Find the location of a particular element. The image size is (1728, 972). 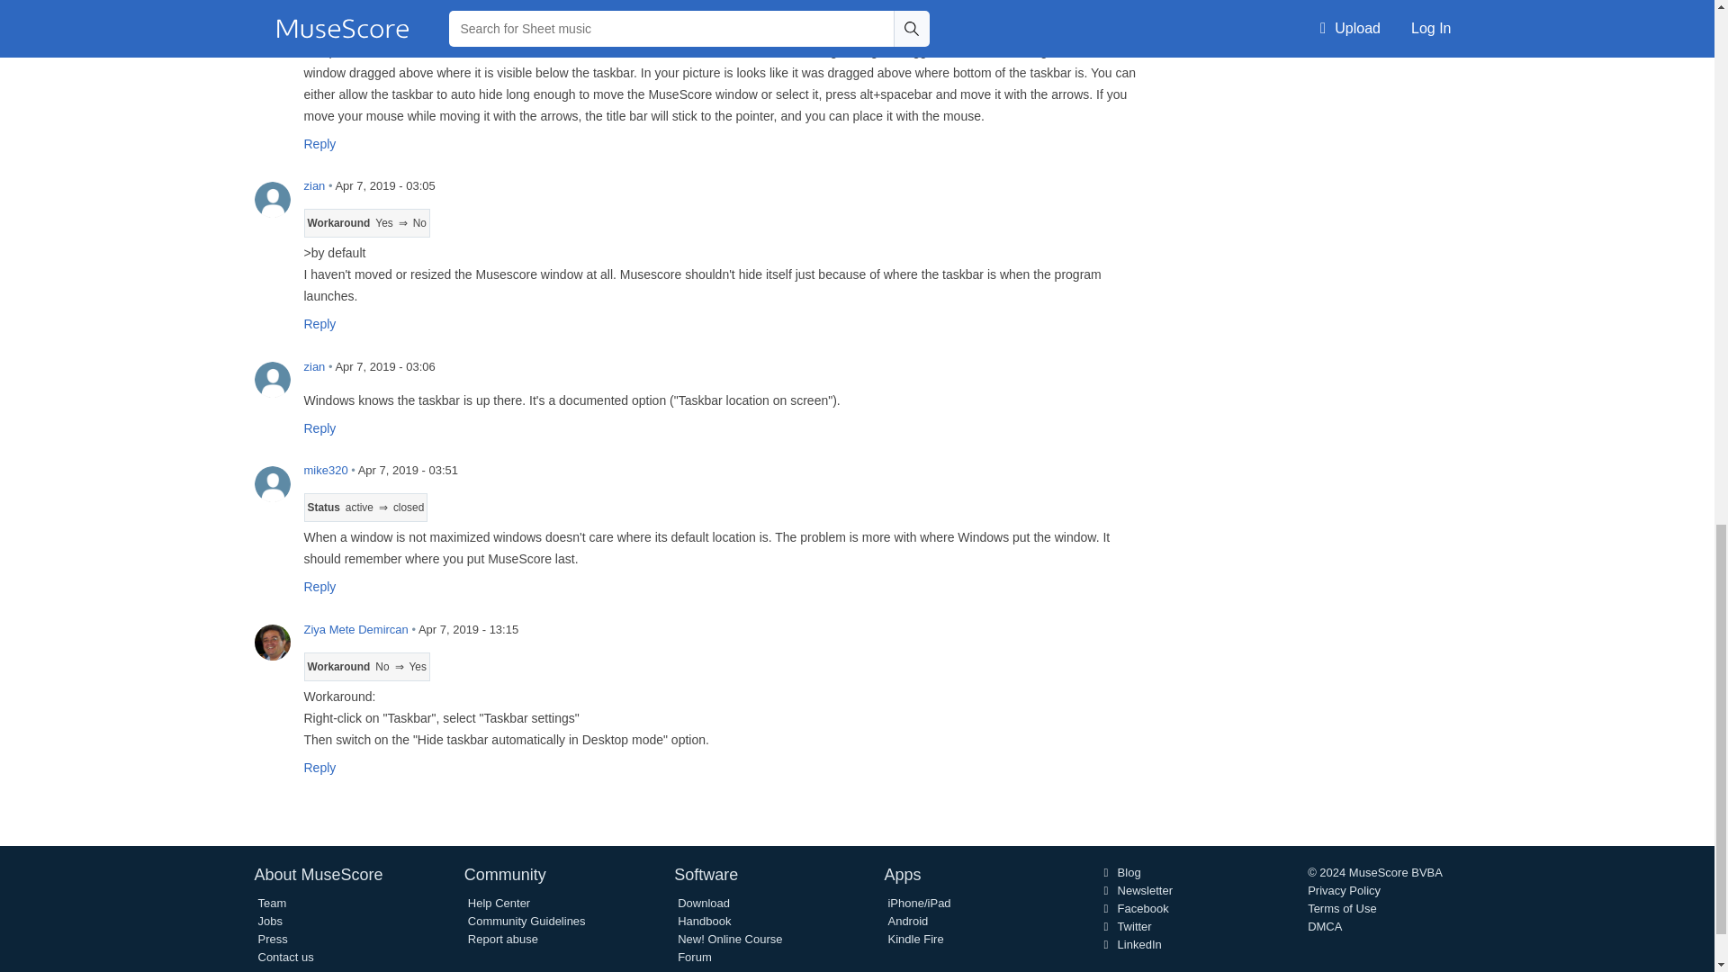

zian is located at coordinates (272, 198).